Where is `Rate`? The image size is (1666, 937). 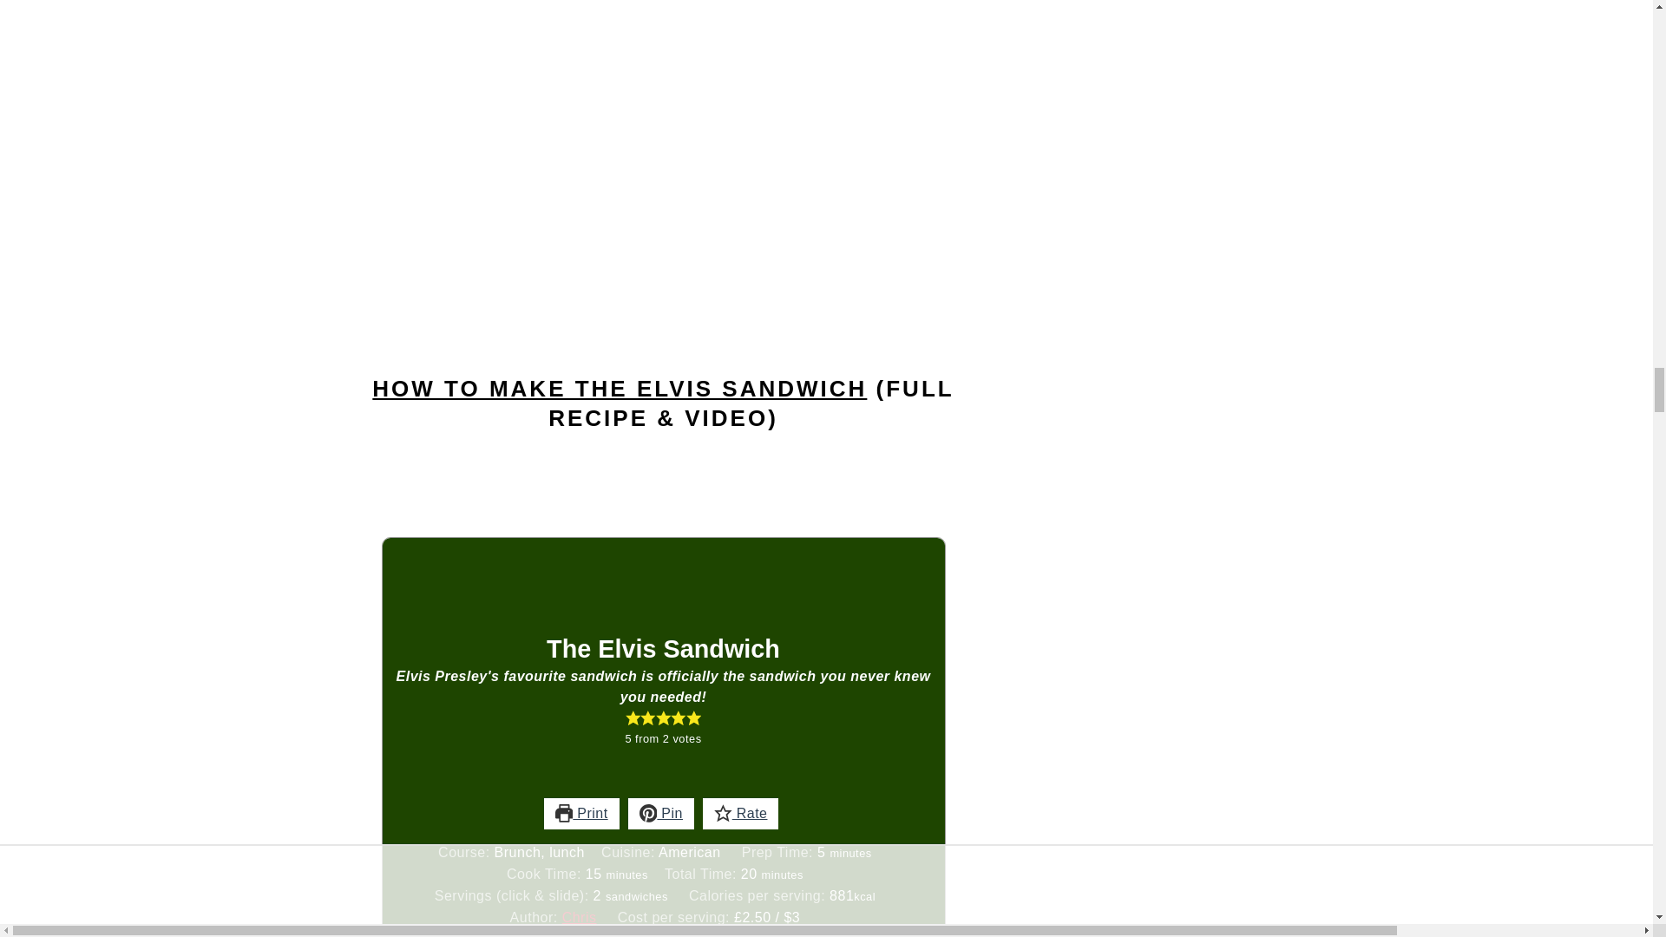
Rate is located at coordinates (741, 814).